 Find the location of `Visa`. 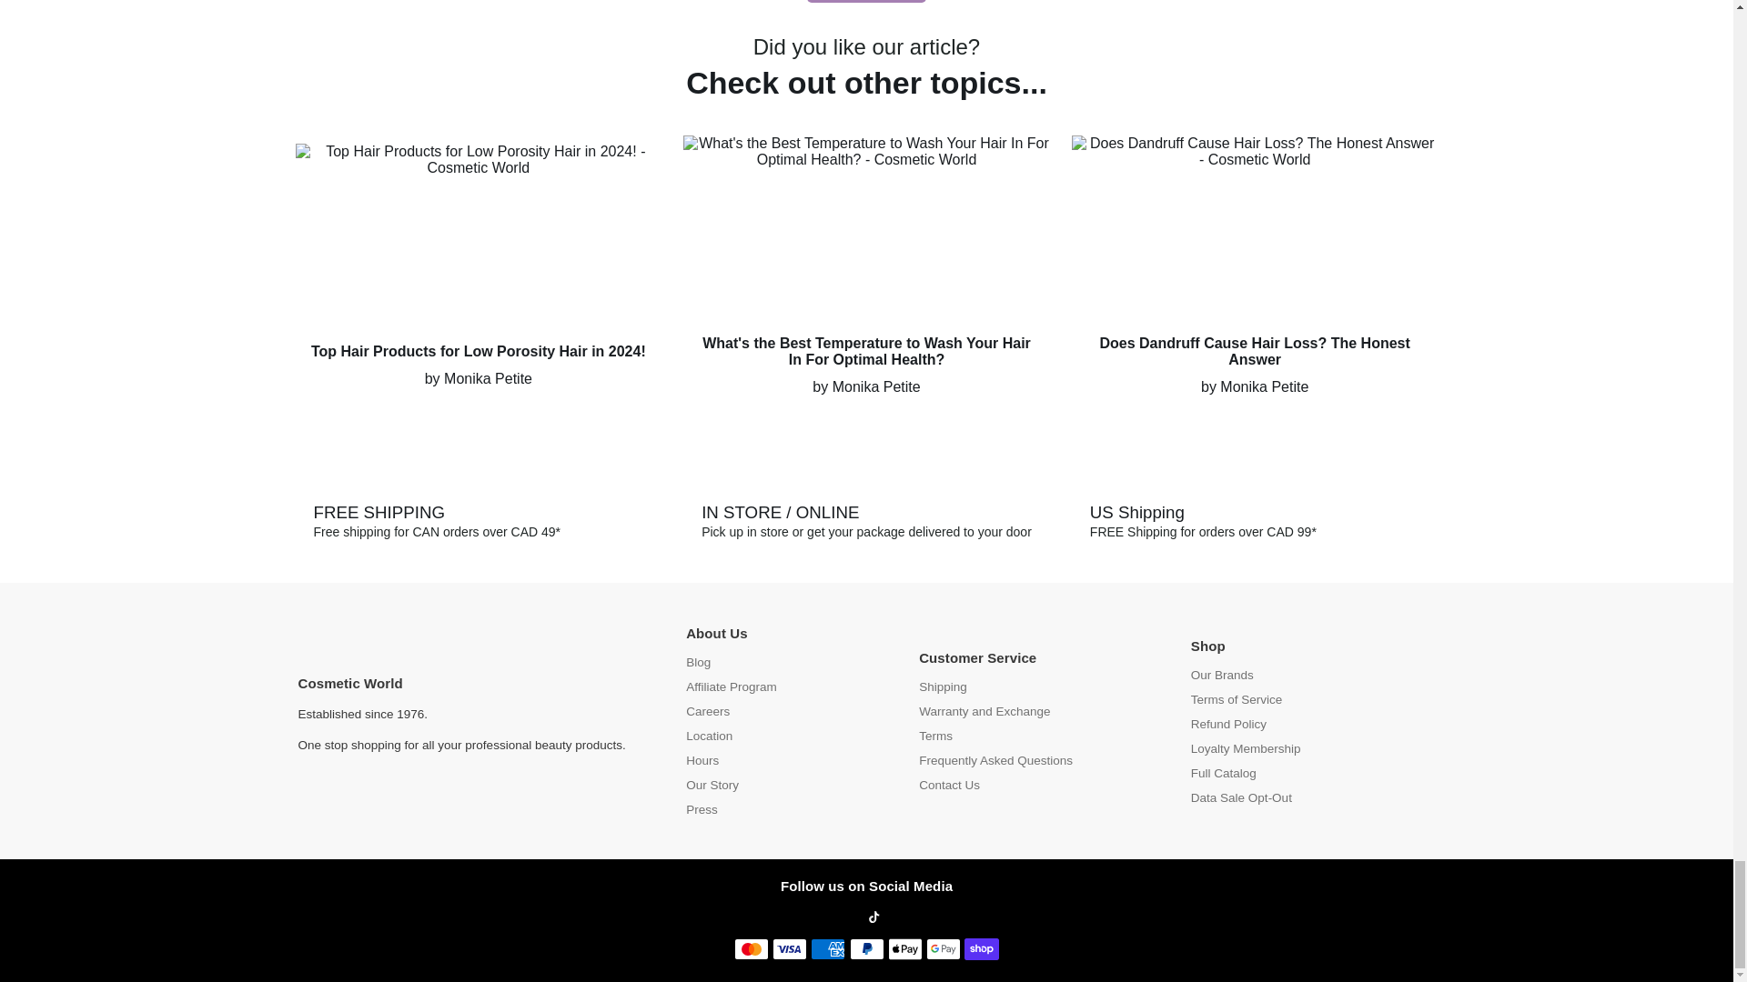

Visa is located at coordinates (790, 949).